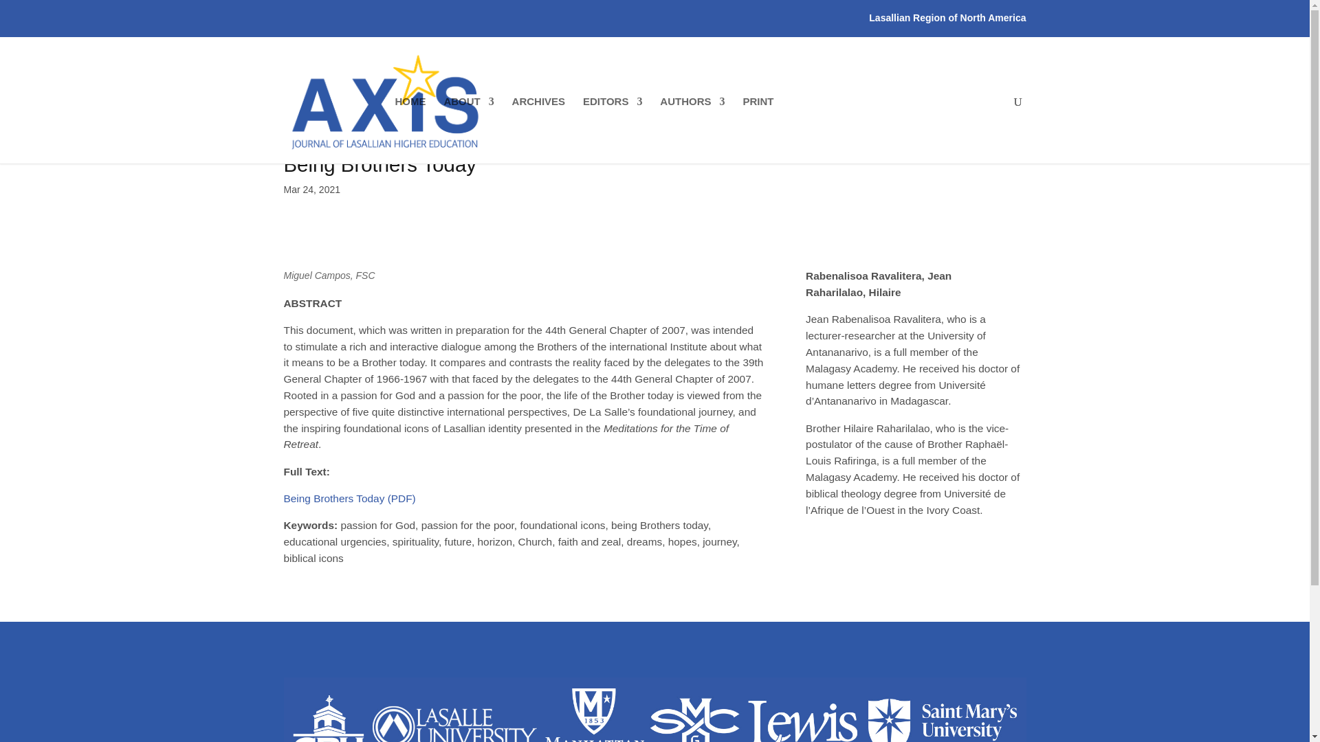 The image size is (1320, 742). What do you see at coordinates (469, 113) in the screenshot?
I see `ABOUT` at bounding box center [469, 113].